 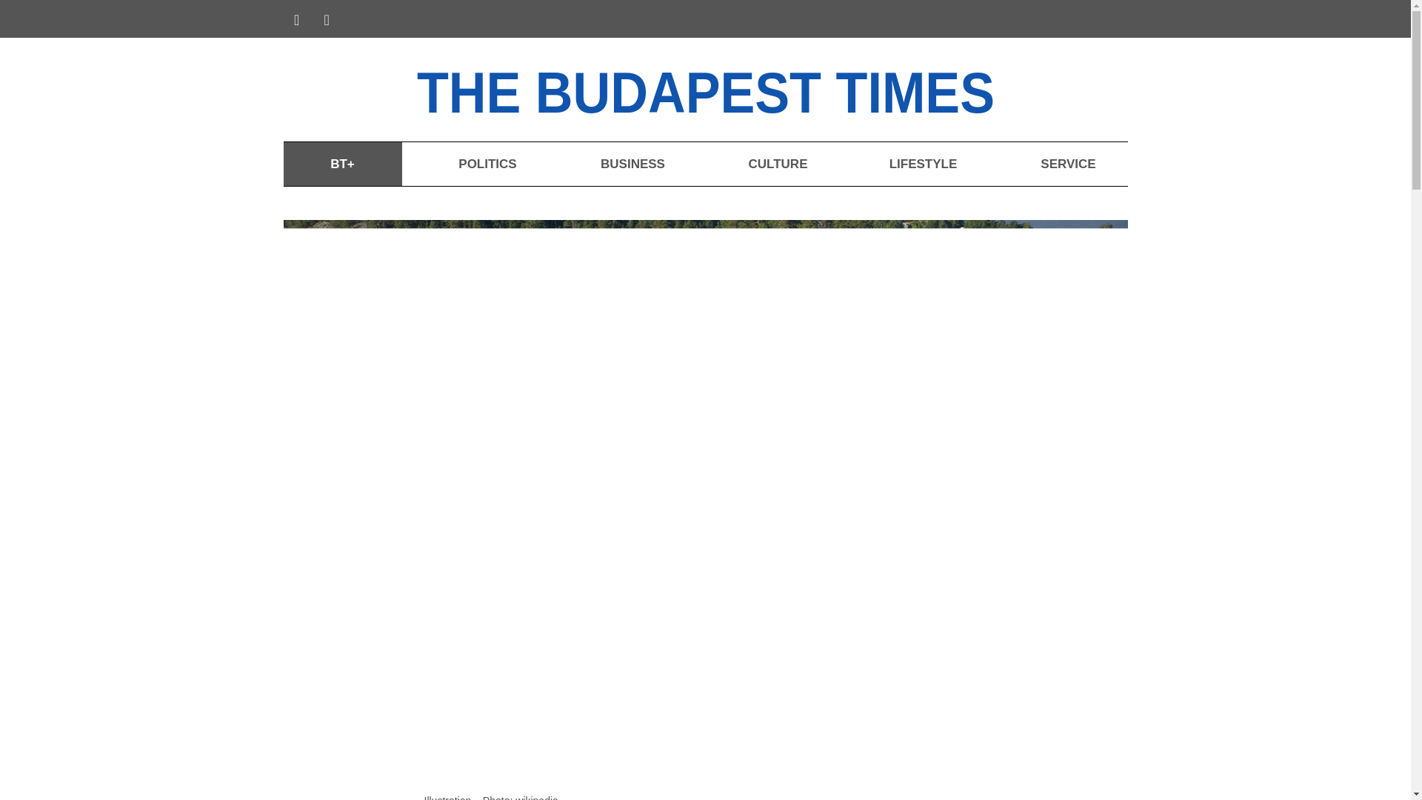 What do you see at coordinates (632, 164) in the screenshot?
I see `BUSINESS` at bounding box center [632, 164].